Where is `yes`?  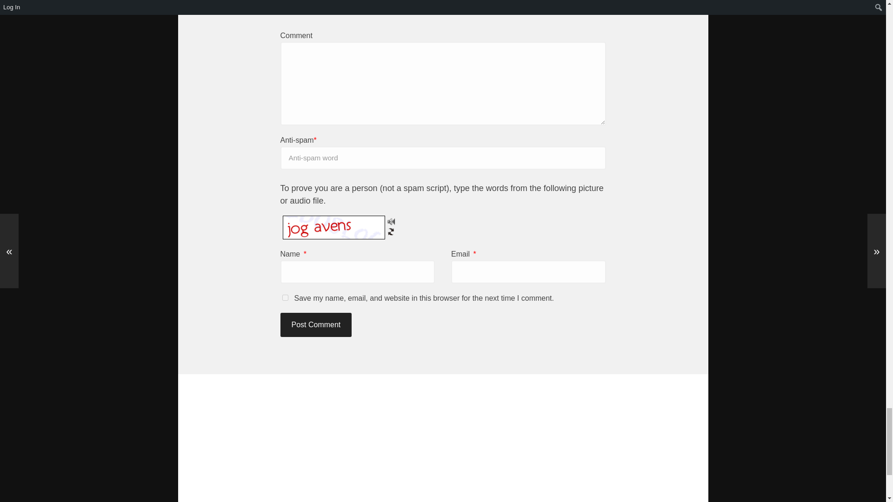
yes is located at coordinates (285, 297).